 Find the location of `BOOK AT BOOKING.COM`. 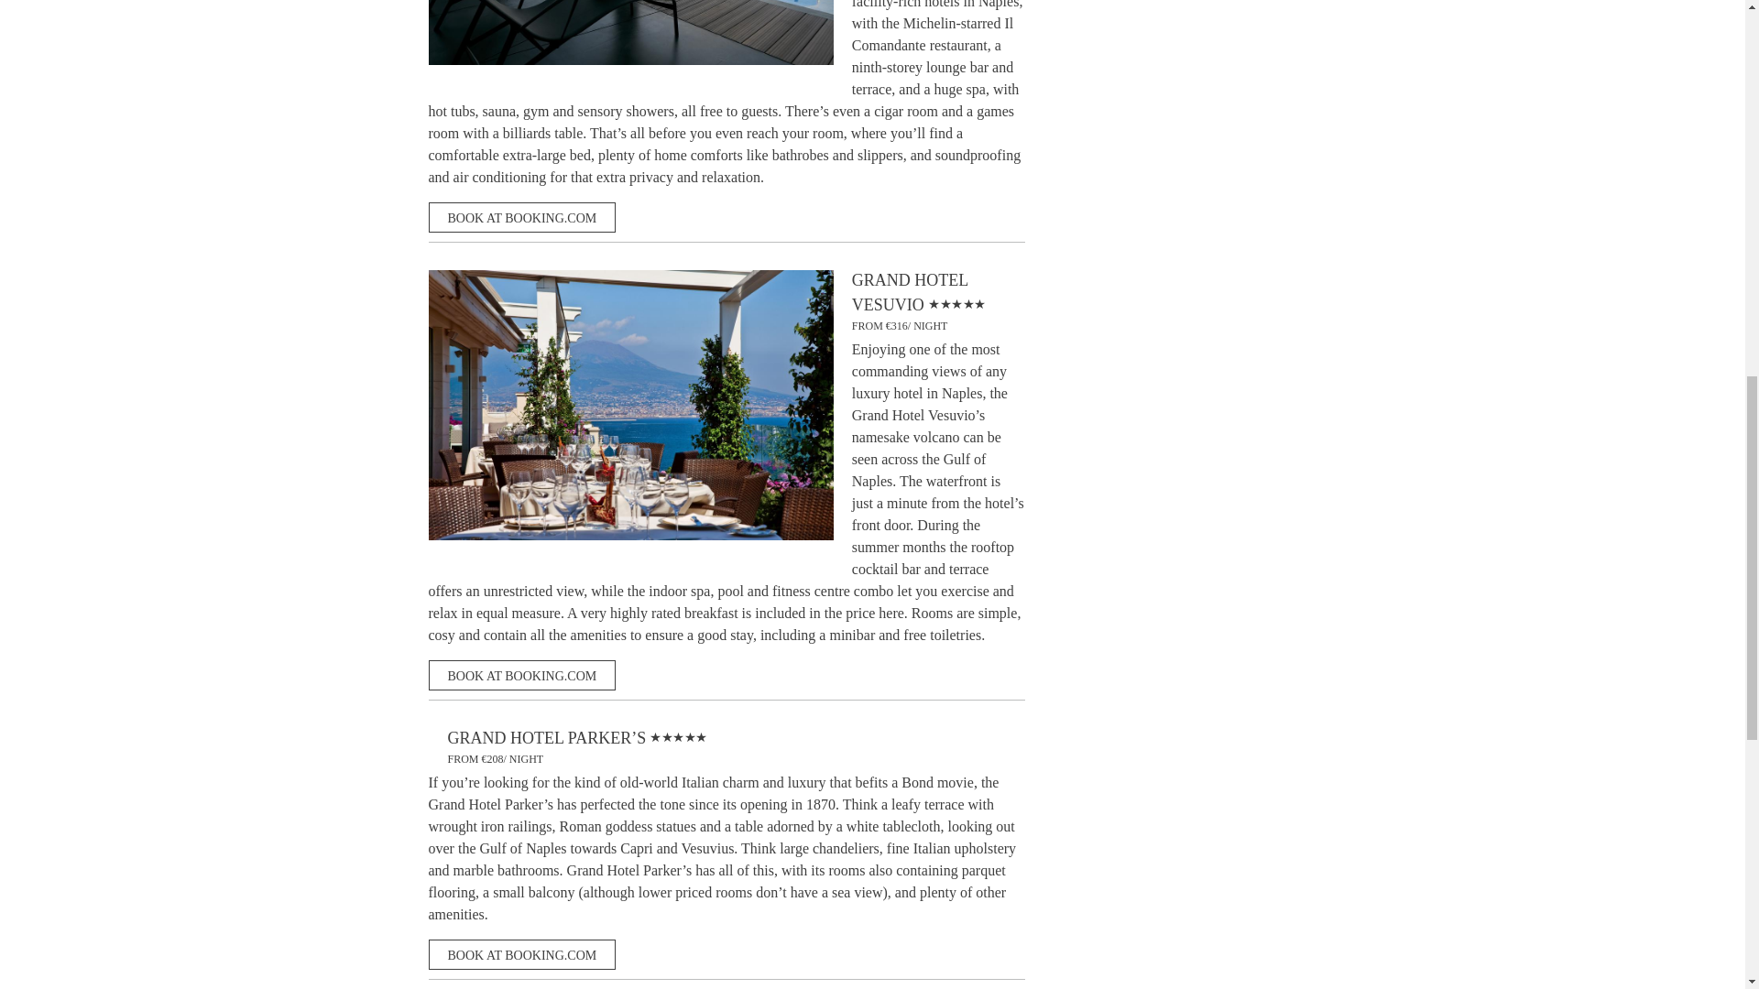

BOOK AT BOOKING.COM is located at coordinates (522, 954).